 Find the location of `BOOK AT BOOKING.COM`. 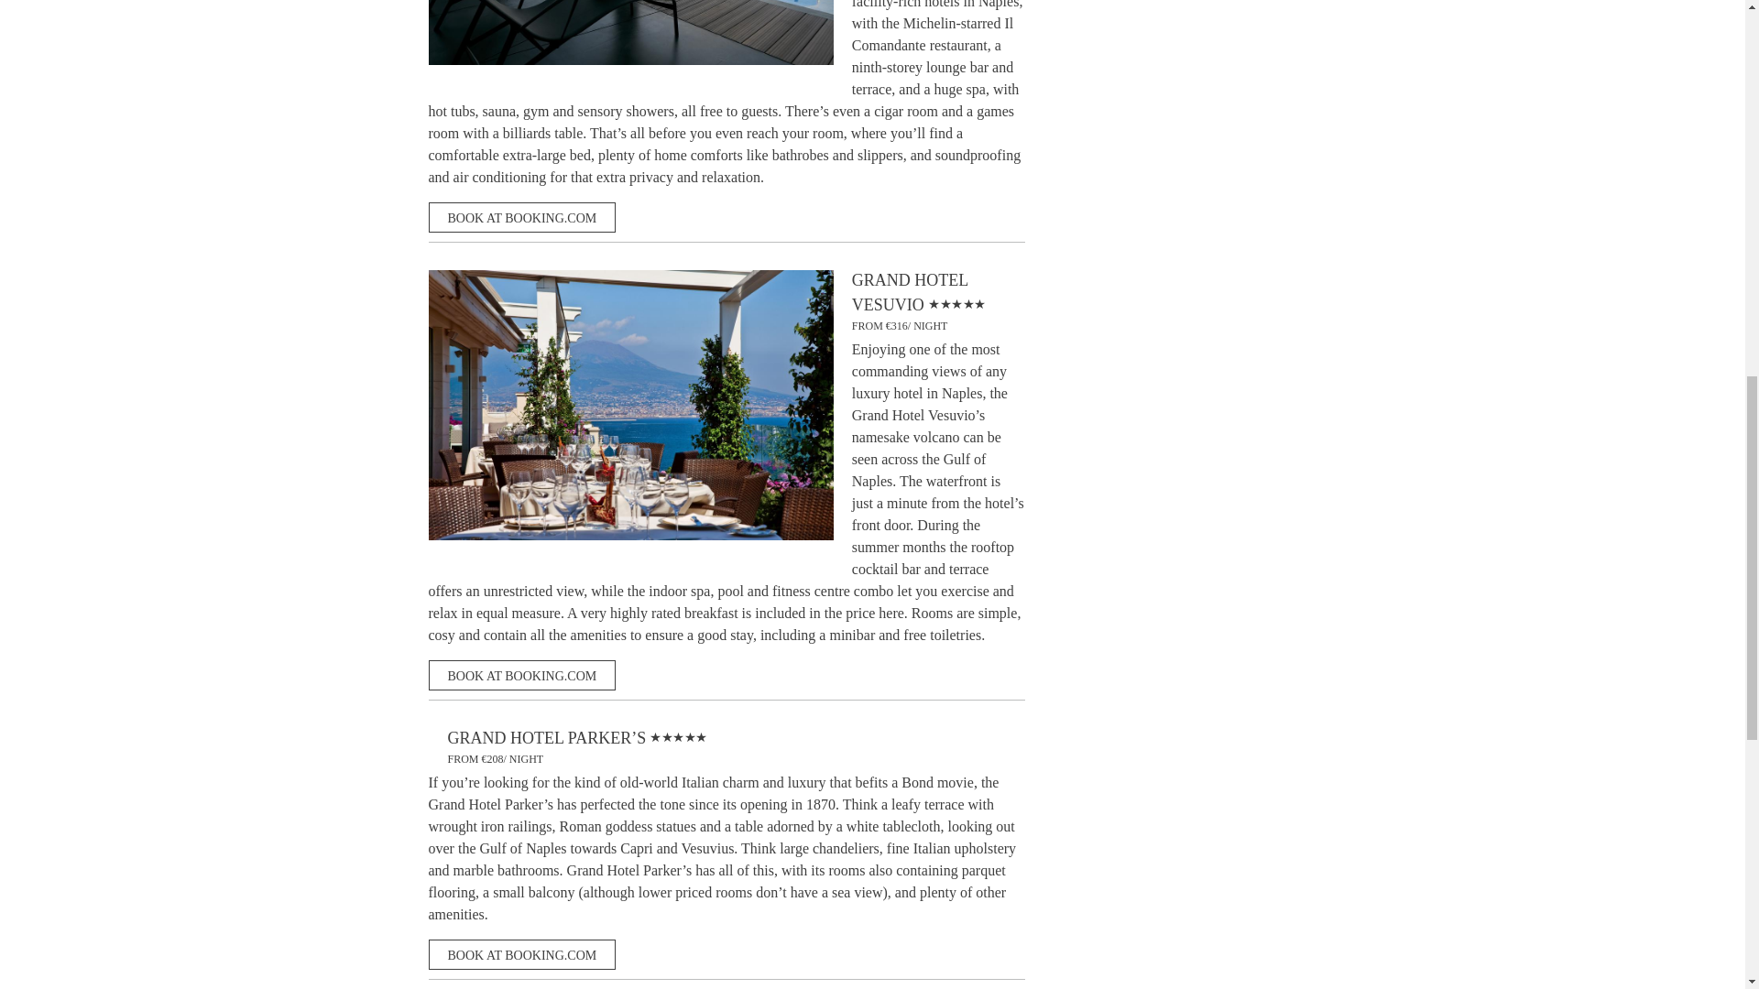

BOOK AT BOOKING.COM is located at coordinates (522, 954).